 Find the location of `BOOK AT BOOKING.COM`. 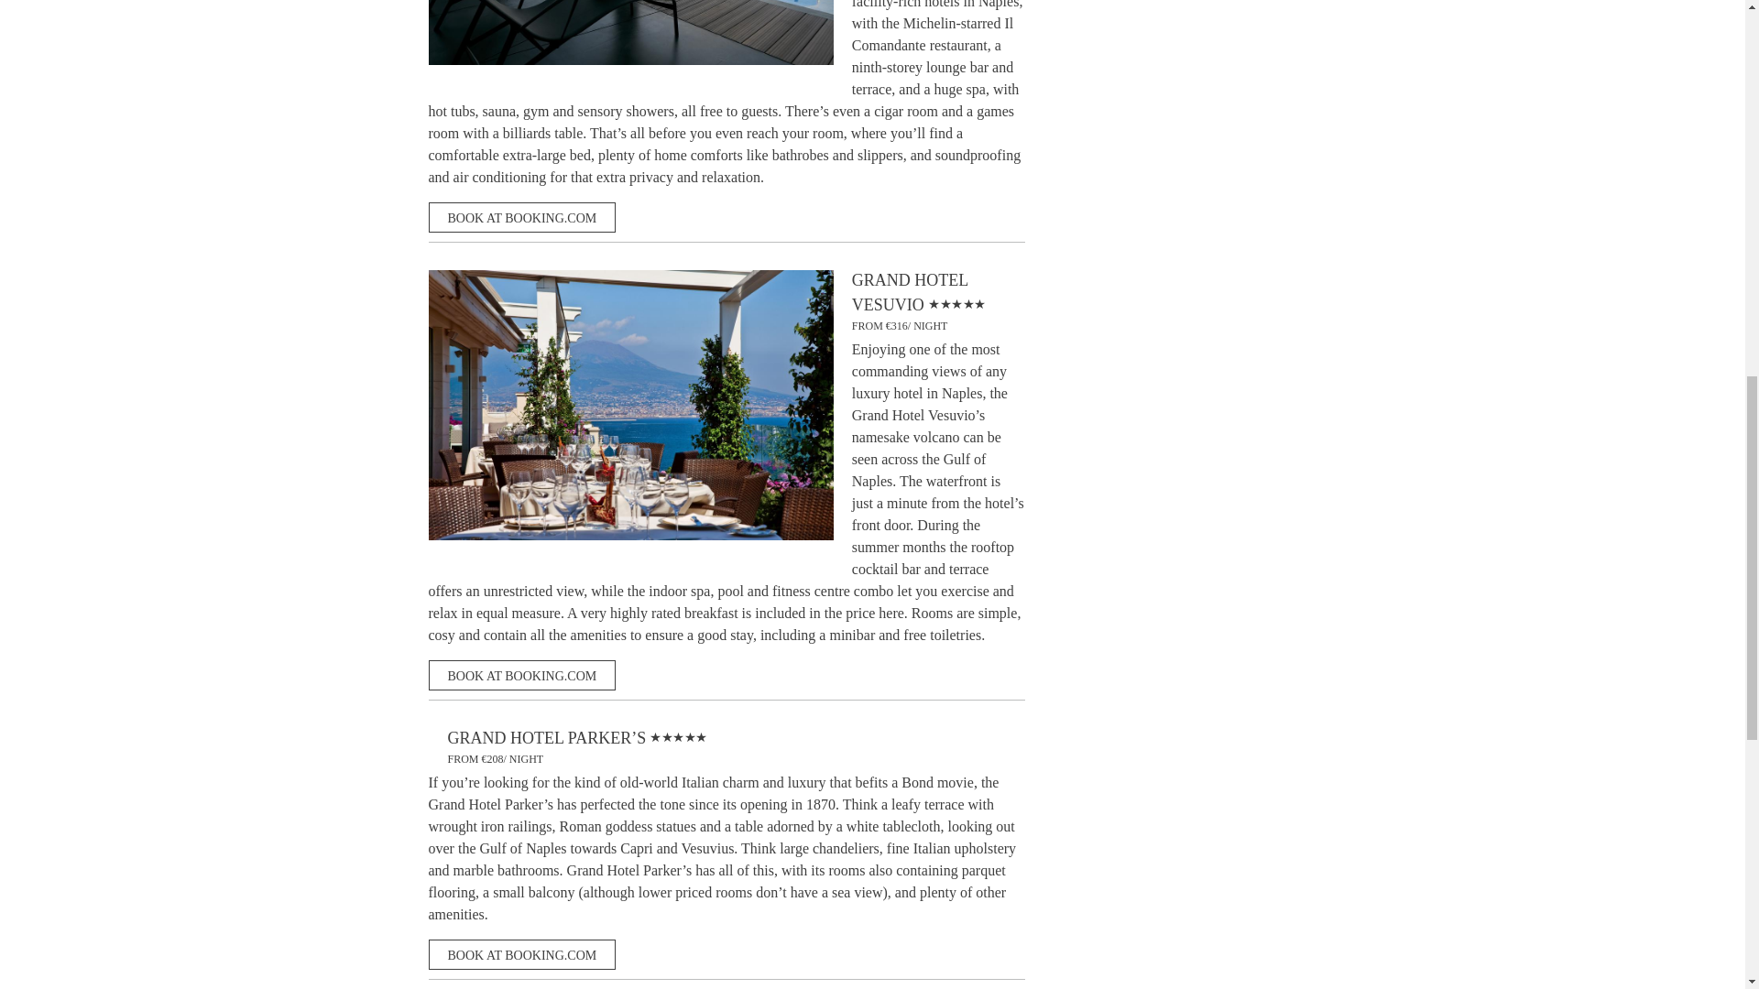

BOOK AT BOOKING.COM is located at coordinates (522, 954).